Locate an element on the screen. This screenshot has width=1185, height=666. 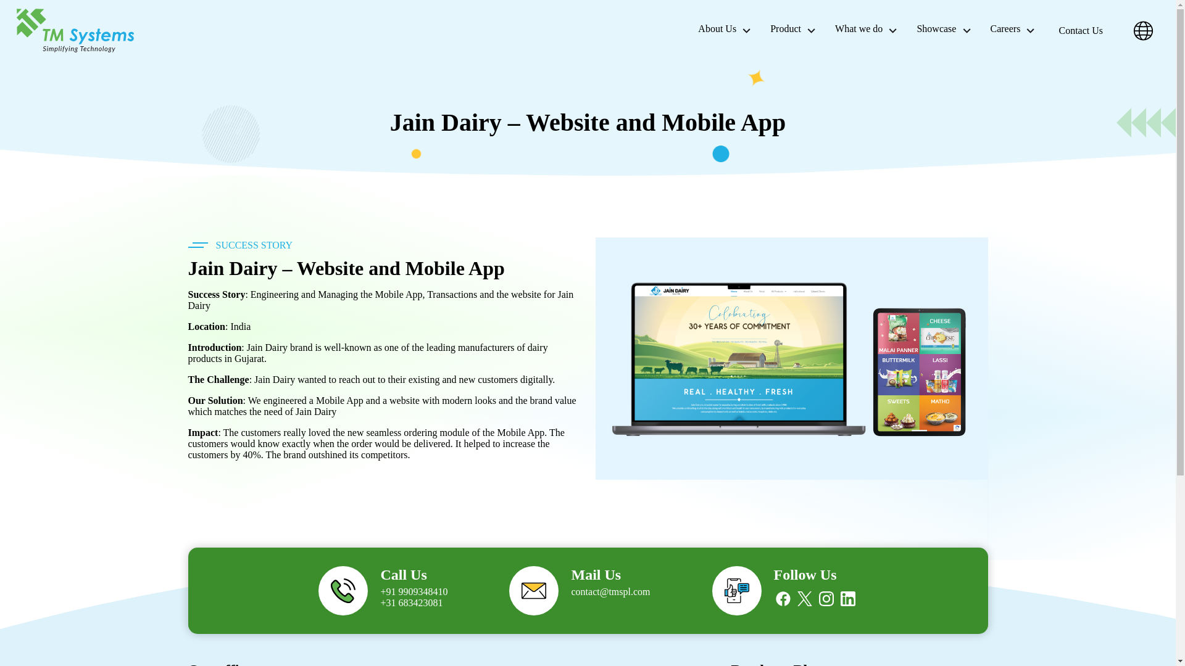
Twitter is located at coordinates (805, 598).